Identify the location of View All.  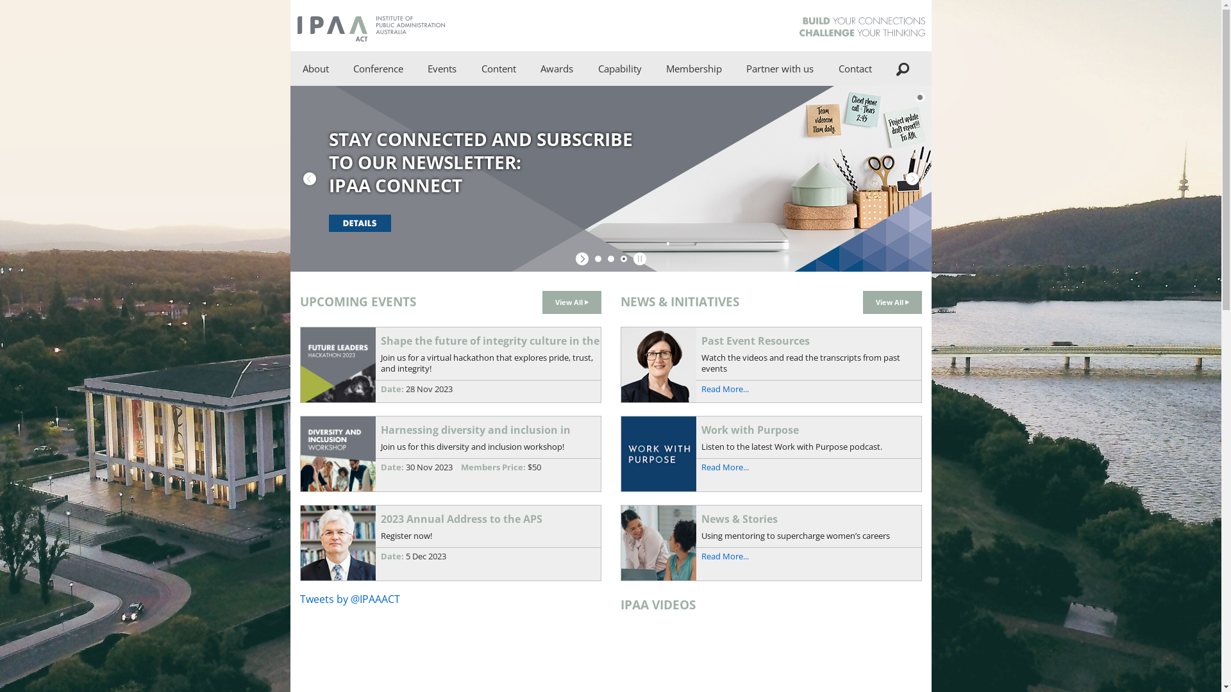
(892, 302).